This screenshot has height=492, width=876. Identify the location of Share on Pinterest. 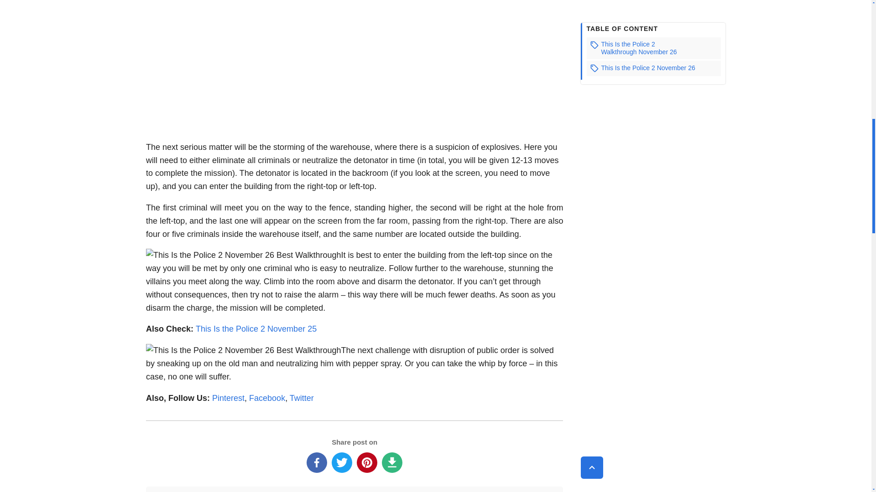
(367, 462).